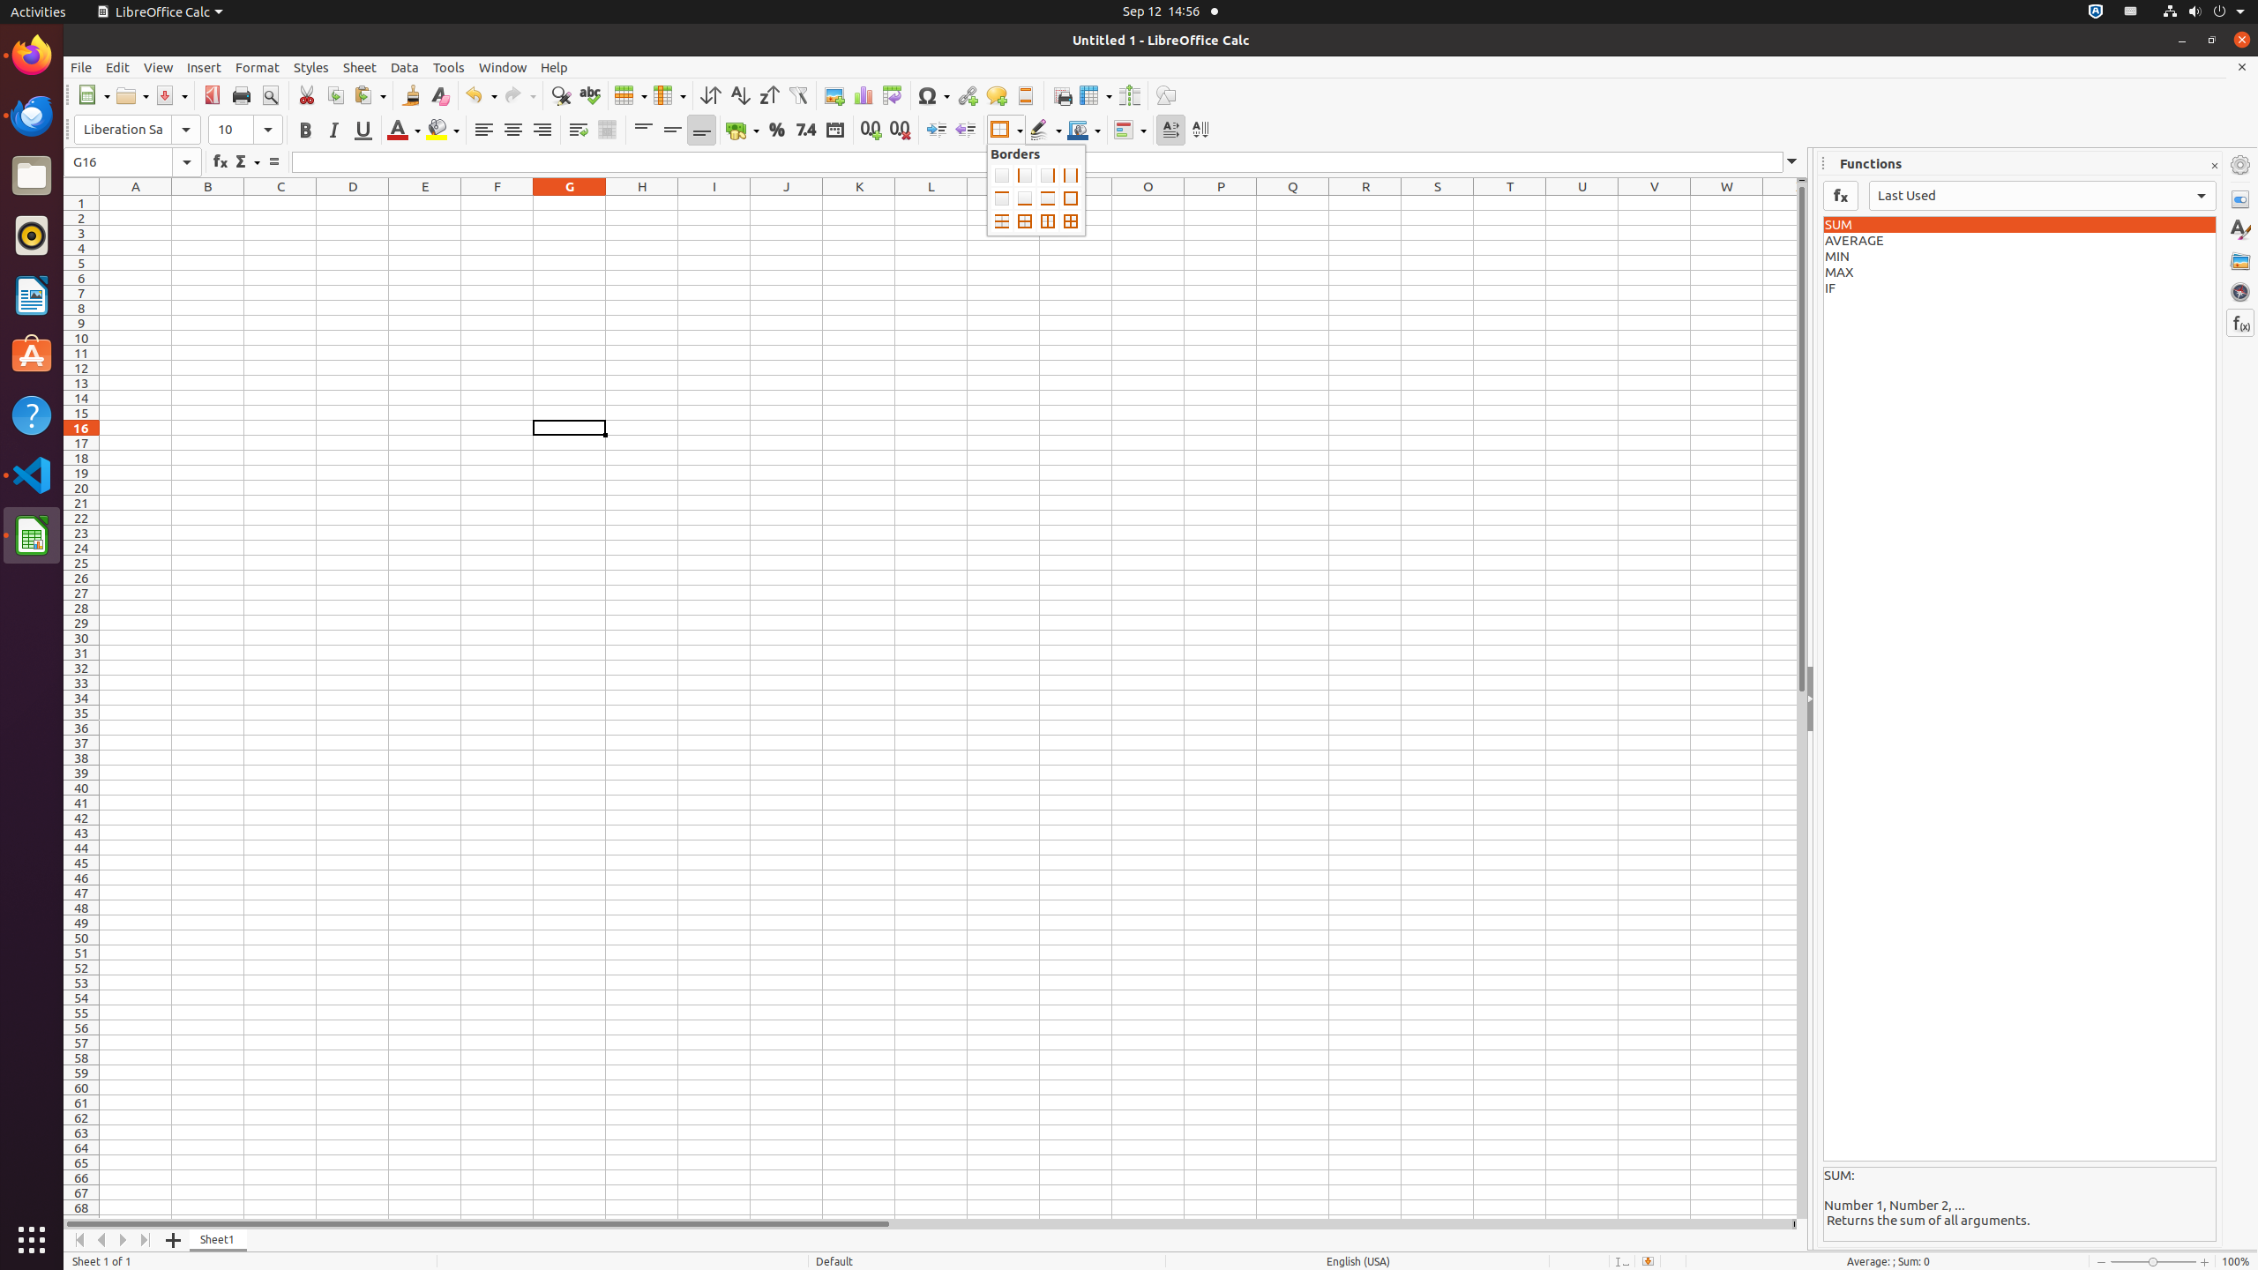 The image size is (2258, 1270). Describe the element at coordinates (405, 67) in the screenshot. I see `Data` at that location.